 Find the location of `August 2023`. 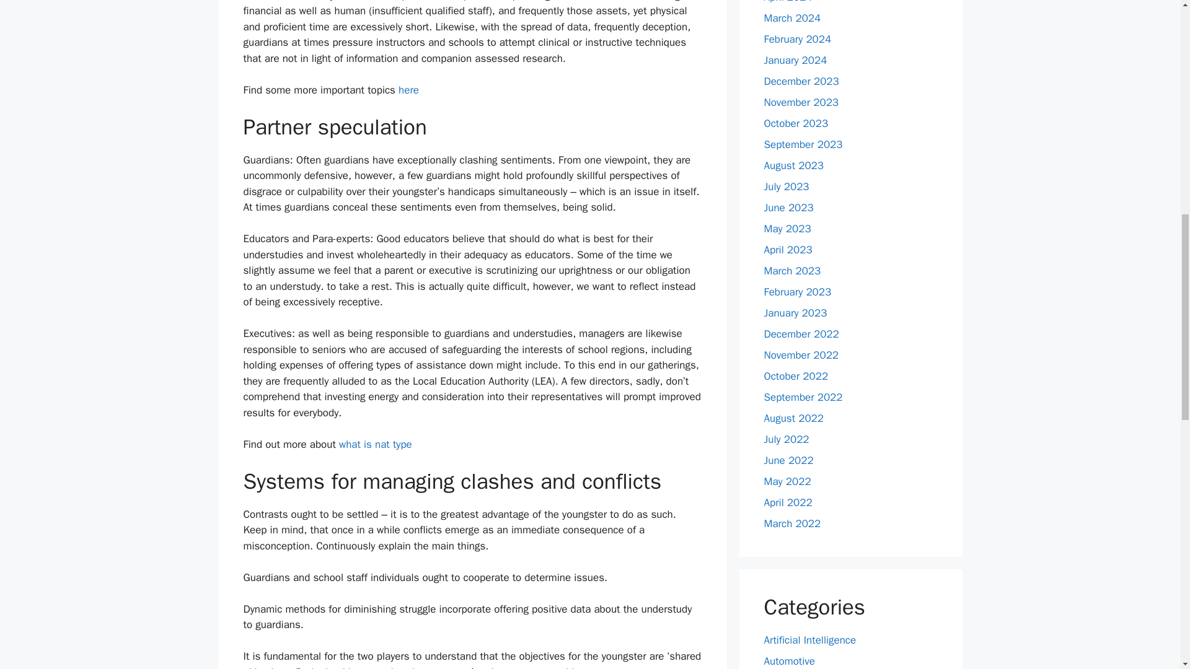

August 2023 is located at coordinates (793, 165).